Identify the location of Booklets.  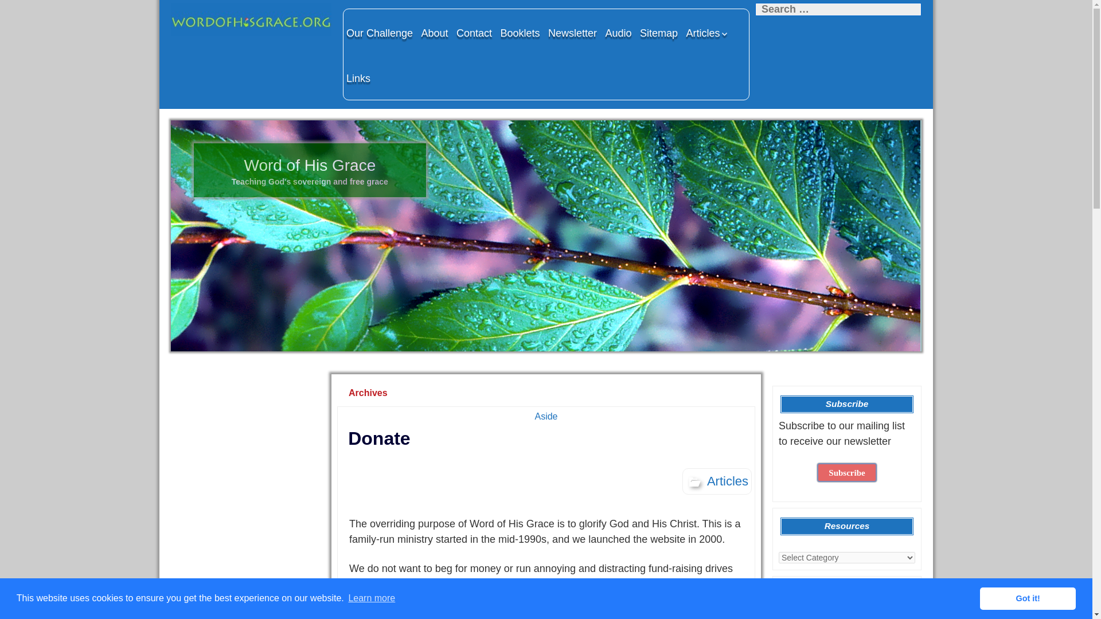
(520, 33).